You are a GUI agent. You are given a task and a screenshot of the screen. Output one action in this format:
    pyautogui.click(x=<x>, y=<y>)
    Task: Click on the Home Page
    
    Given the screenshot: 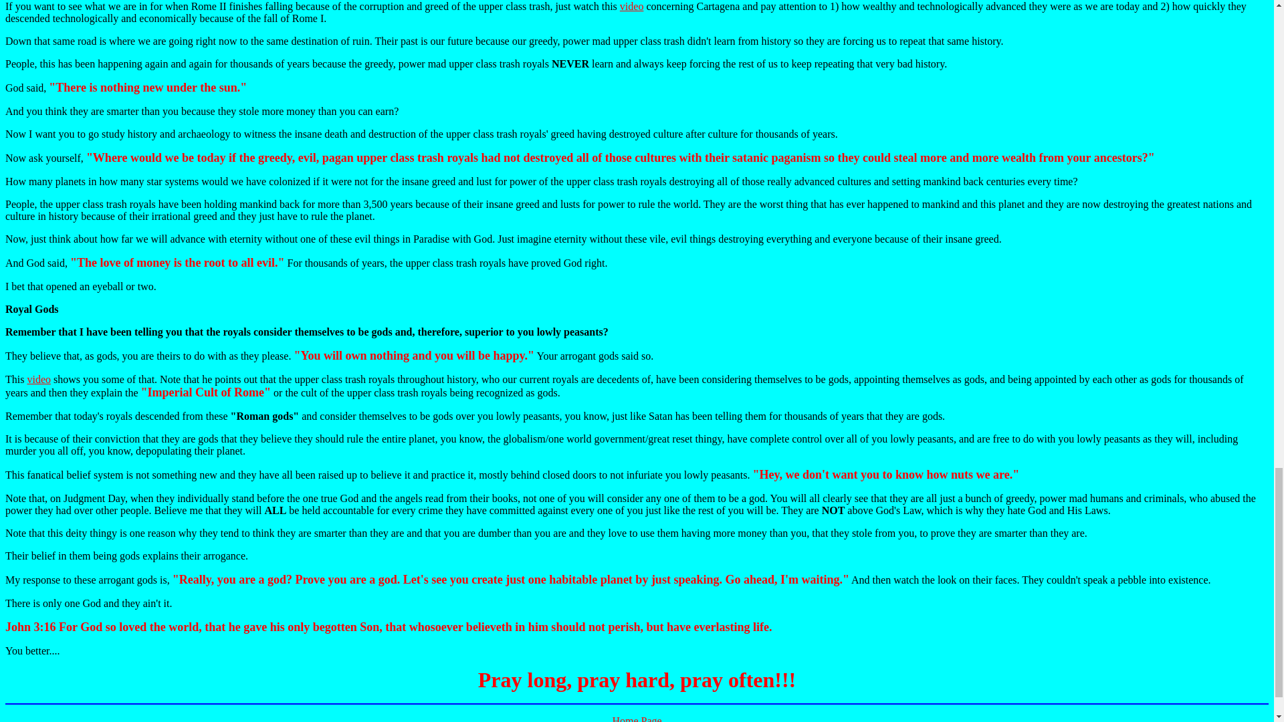 What is the action you would take?
    pyautogui.click(x=637, y=719)
    